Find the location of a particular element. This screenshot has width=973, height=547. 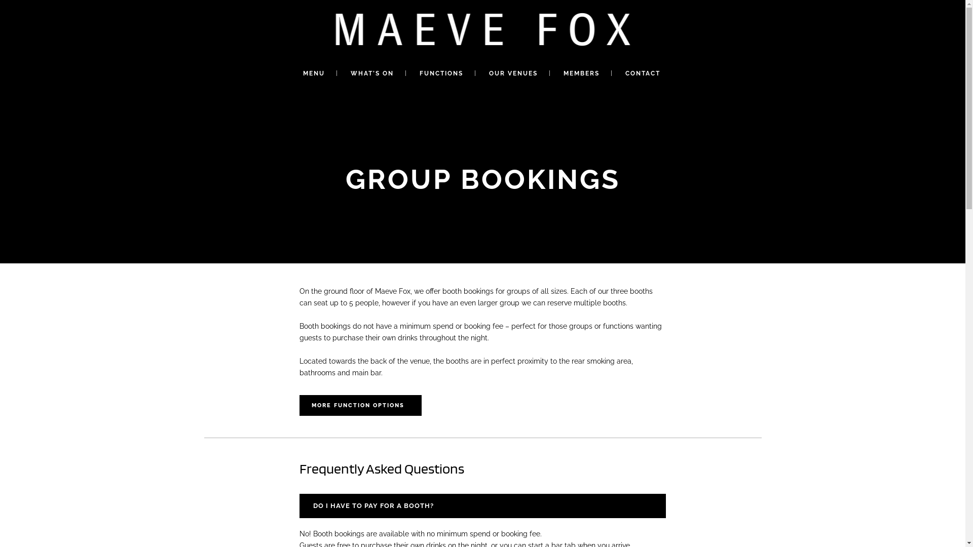

OUR VENUES is located at coordinates (513, 73).